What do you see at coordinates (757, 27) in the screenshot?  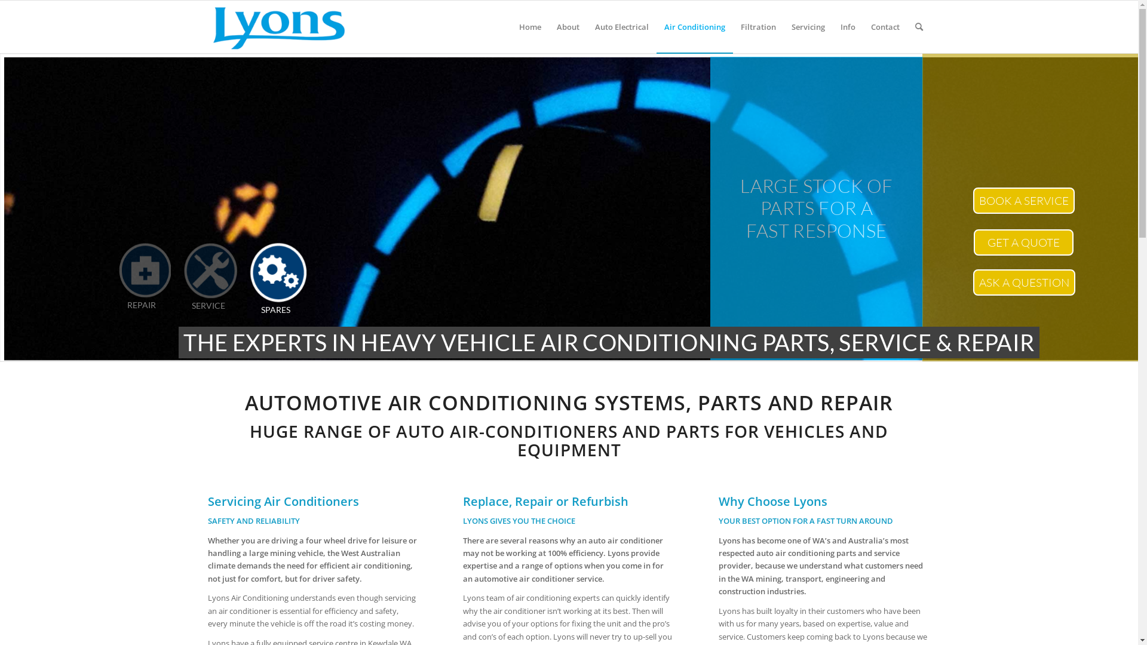 I see `Filtration` at bounding box center [757, 27].